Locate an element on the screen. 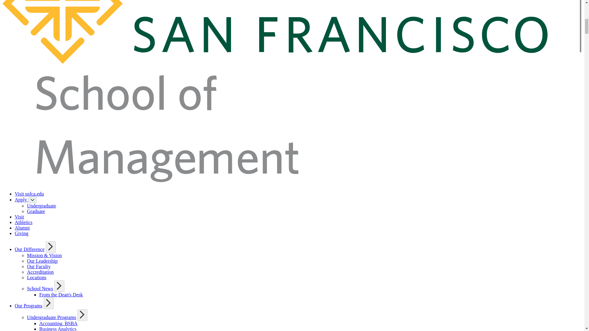  Accounting, BSBA is located at coordinates (58, 323).